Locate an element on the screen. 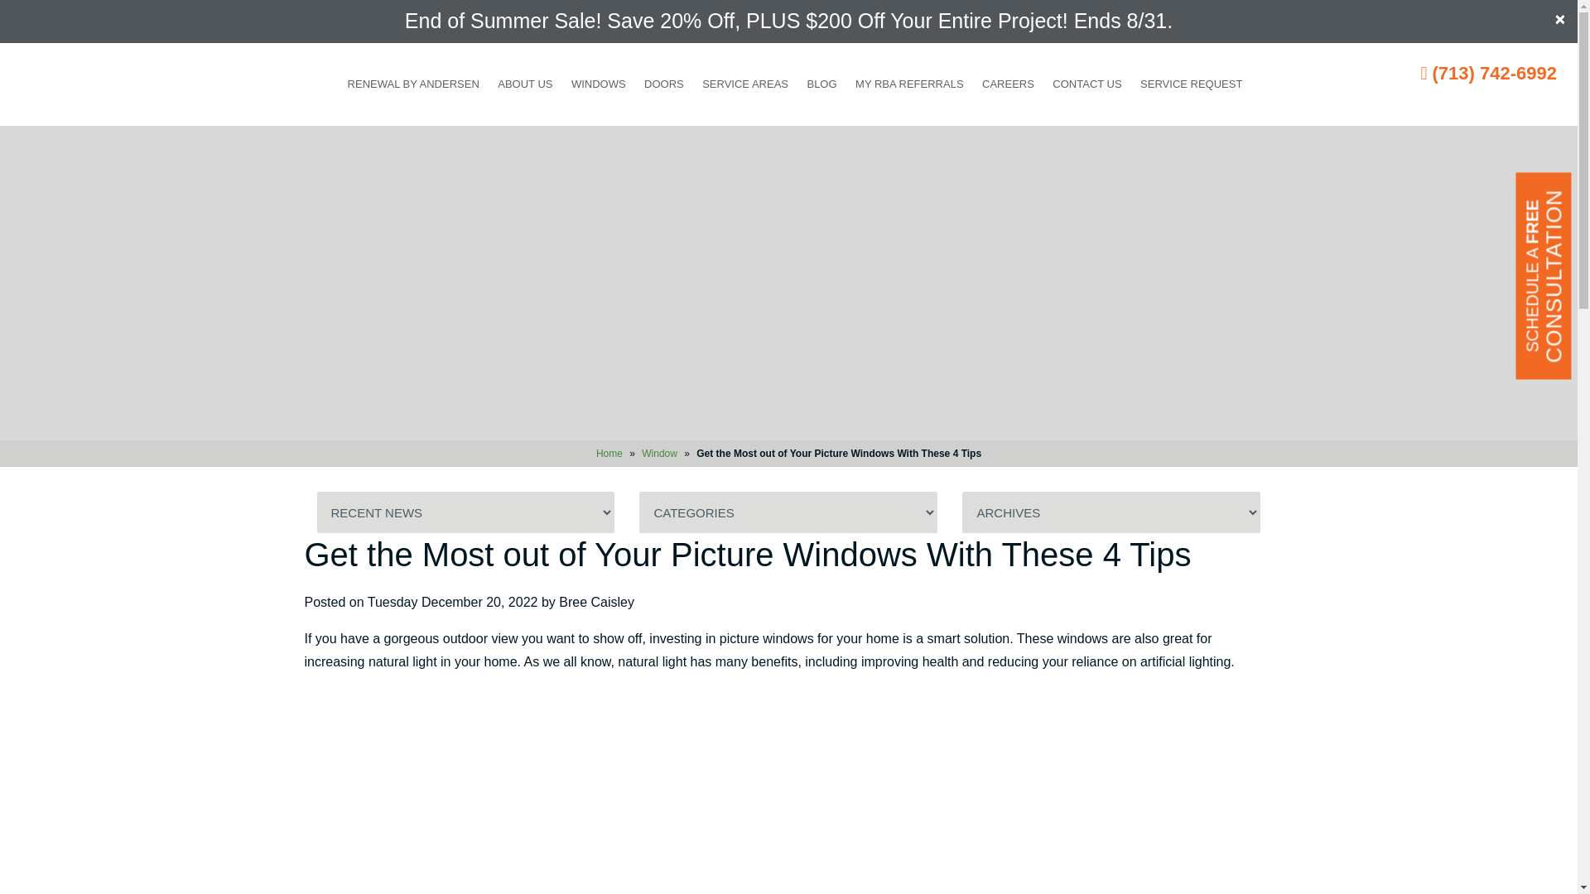 The image size is (1590, 894). SERVICE AREAS is located at coordinates (745, 84).